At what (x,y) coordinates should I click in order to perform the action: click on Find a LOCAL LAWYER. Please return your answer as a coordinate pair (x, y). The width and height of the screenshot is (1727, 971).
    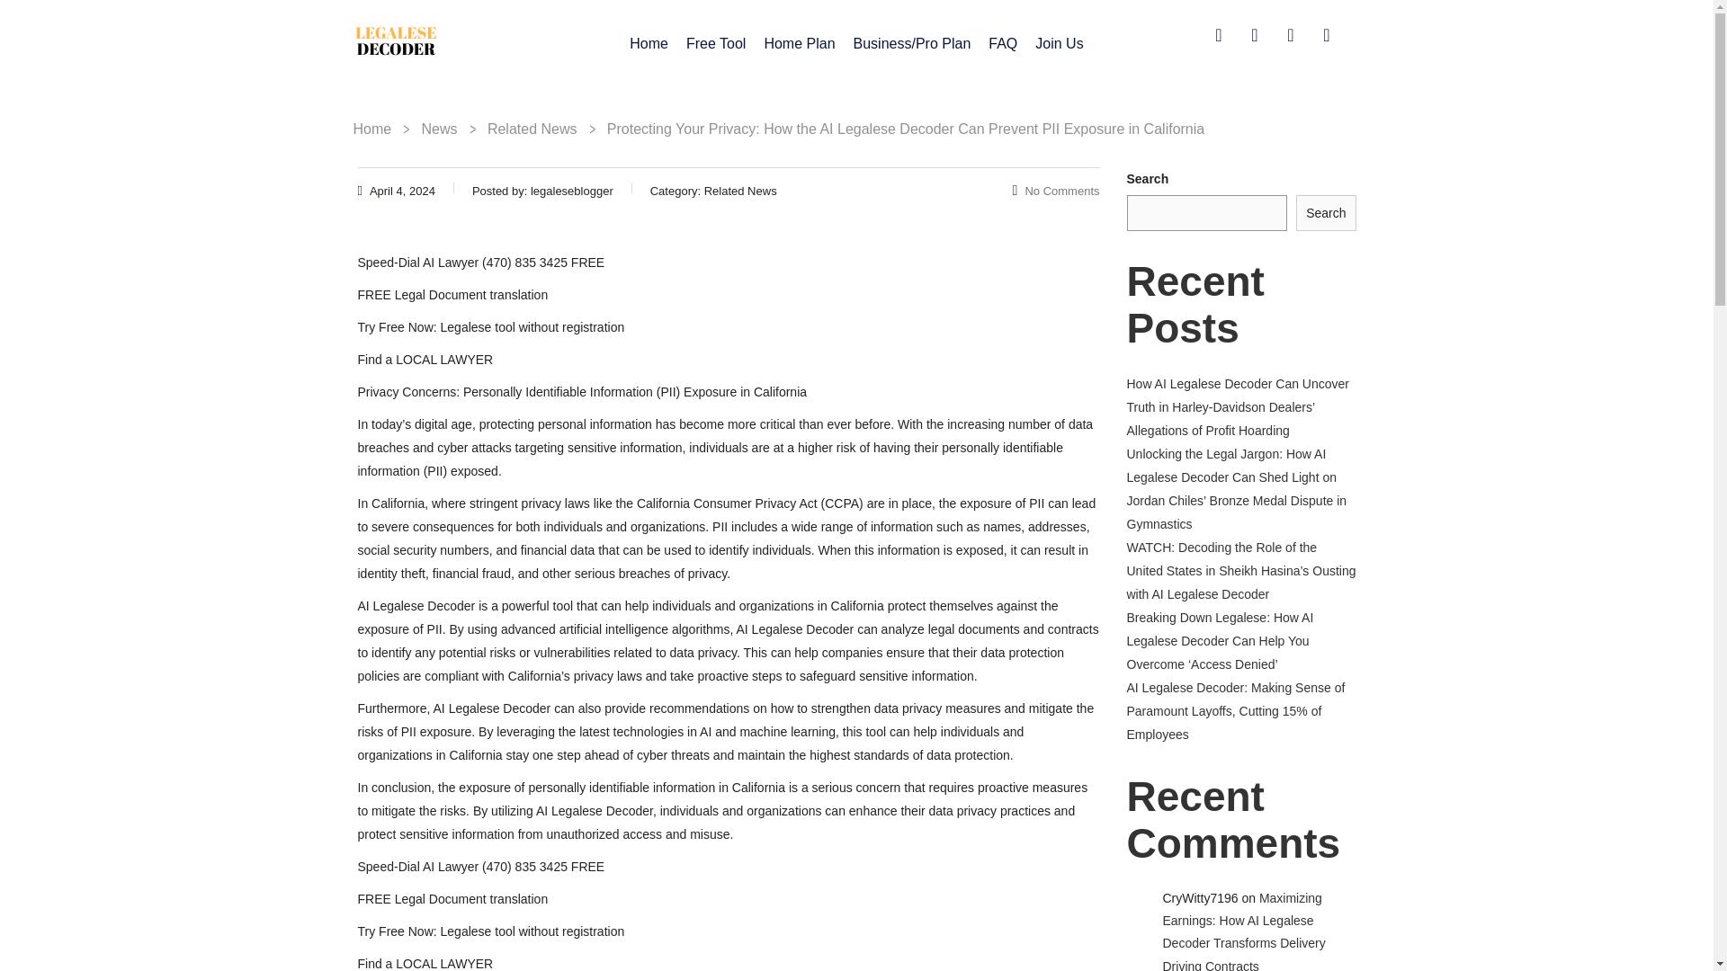
    Looking at the image, I should click on (425, 360).